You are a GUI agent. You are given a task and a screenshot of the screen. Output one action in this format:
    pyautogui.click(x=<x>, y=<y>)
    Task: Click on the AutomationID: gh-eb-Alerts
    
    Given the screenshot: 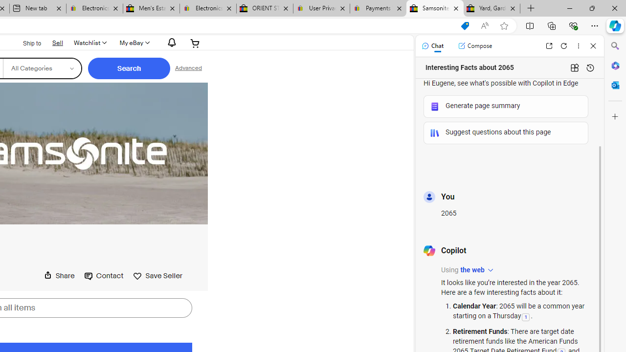 What is the action you would take?
    pyautogui.click(x=171, y=43)
    